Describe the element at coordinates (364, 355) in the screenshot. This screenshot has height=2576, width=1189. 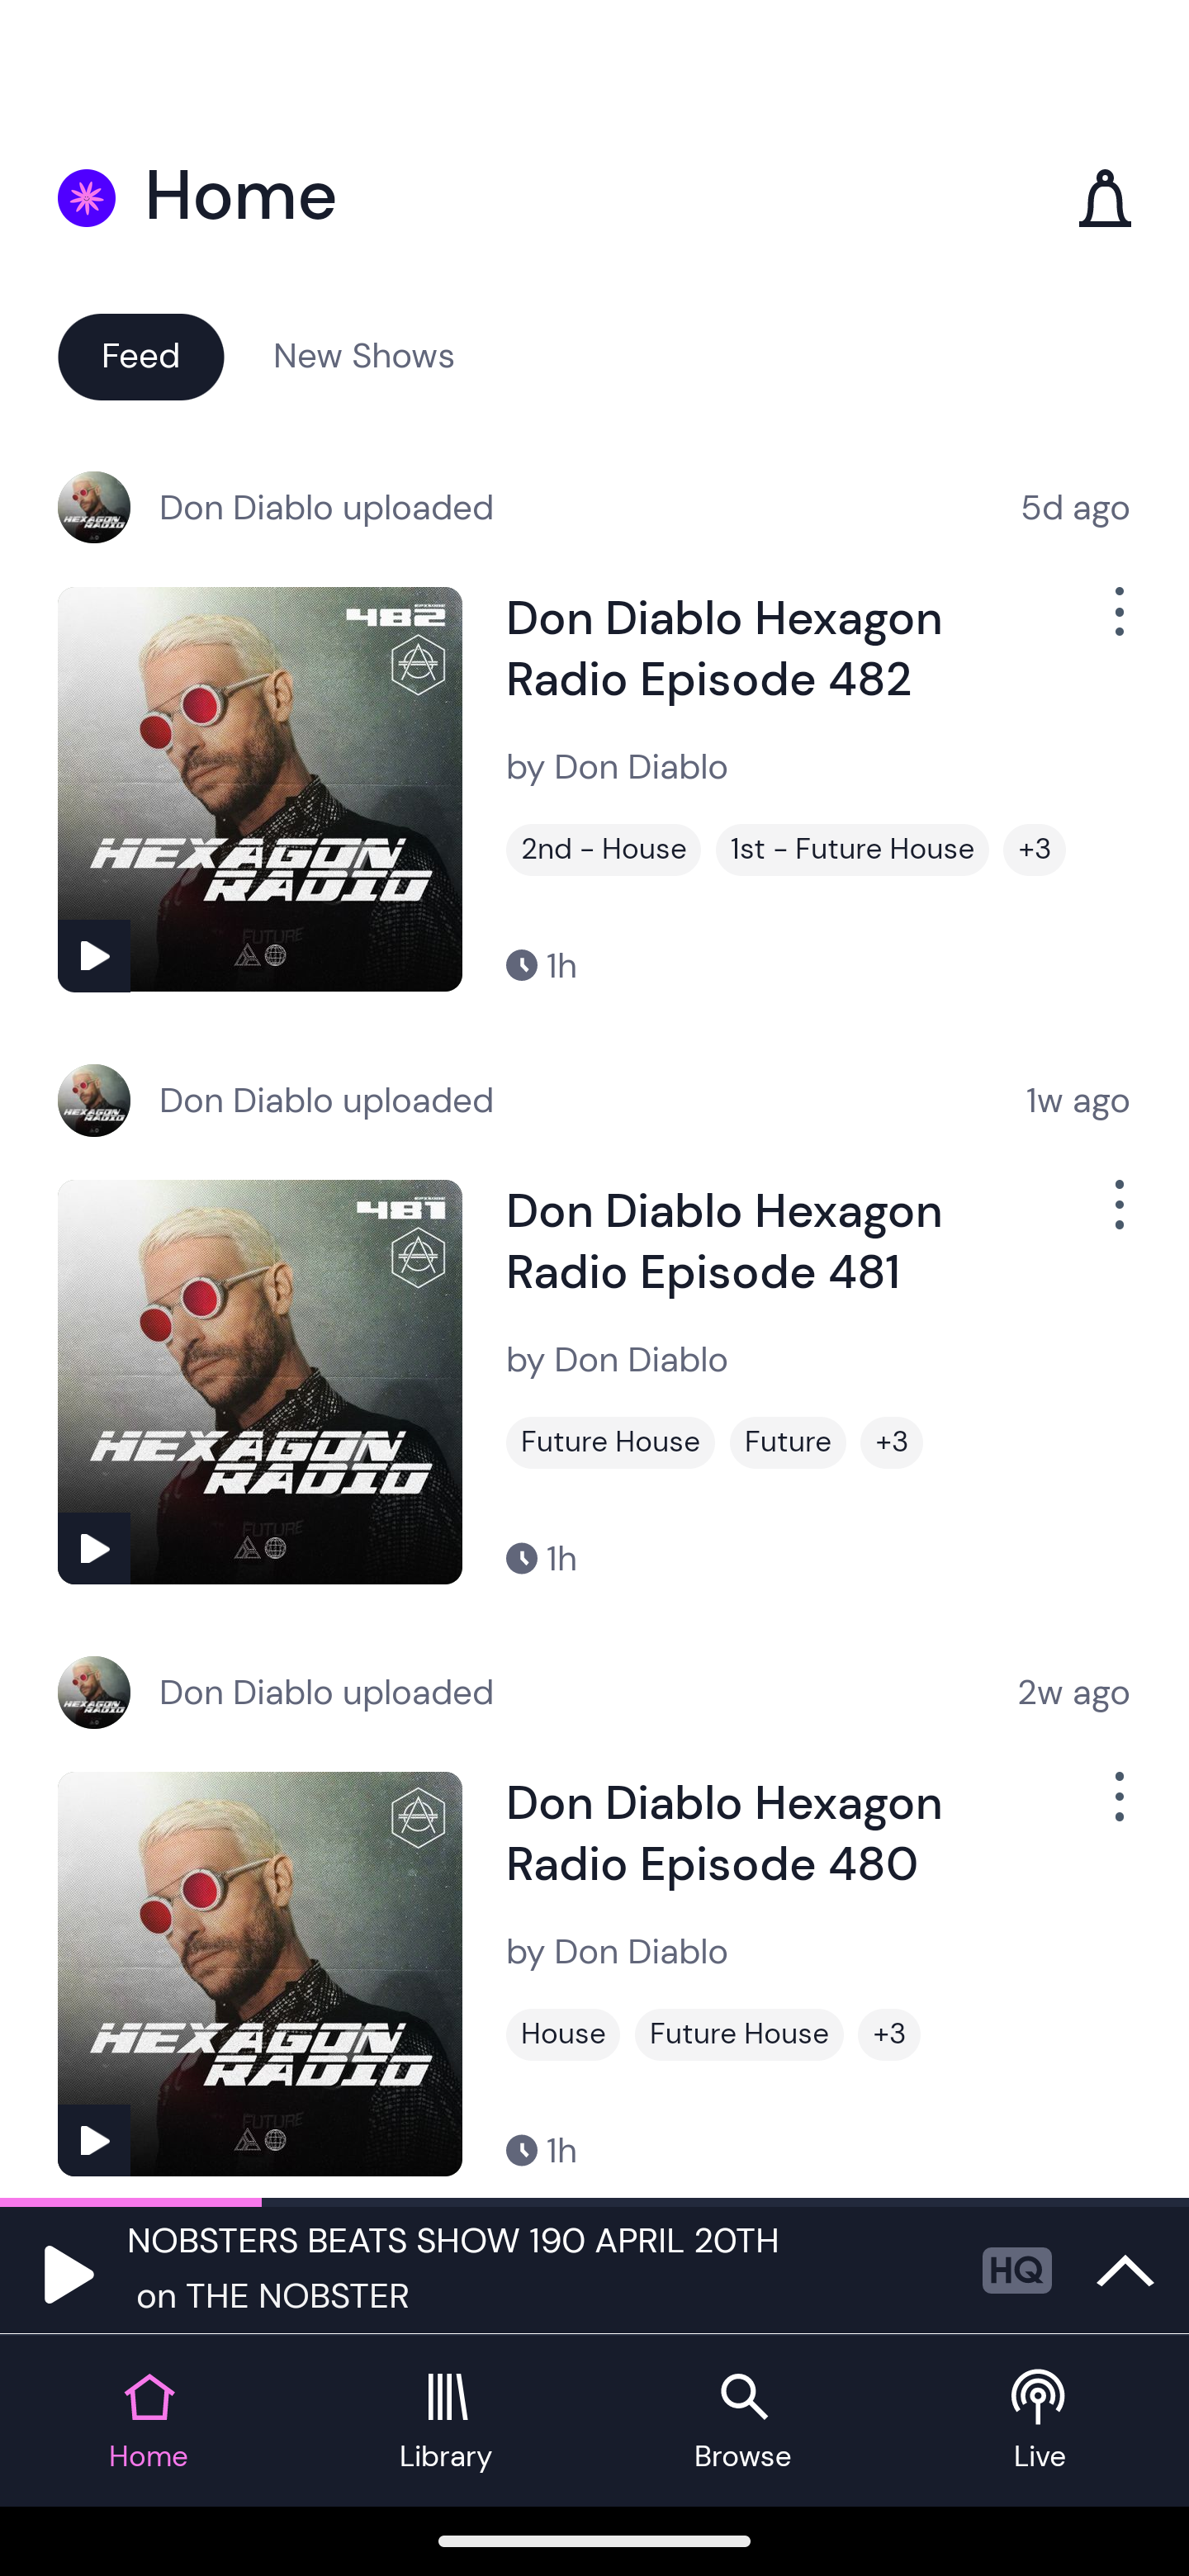
I see `New Shows` at that location.